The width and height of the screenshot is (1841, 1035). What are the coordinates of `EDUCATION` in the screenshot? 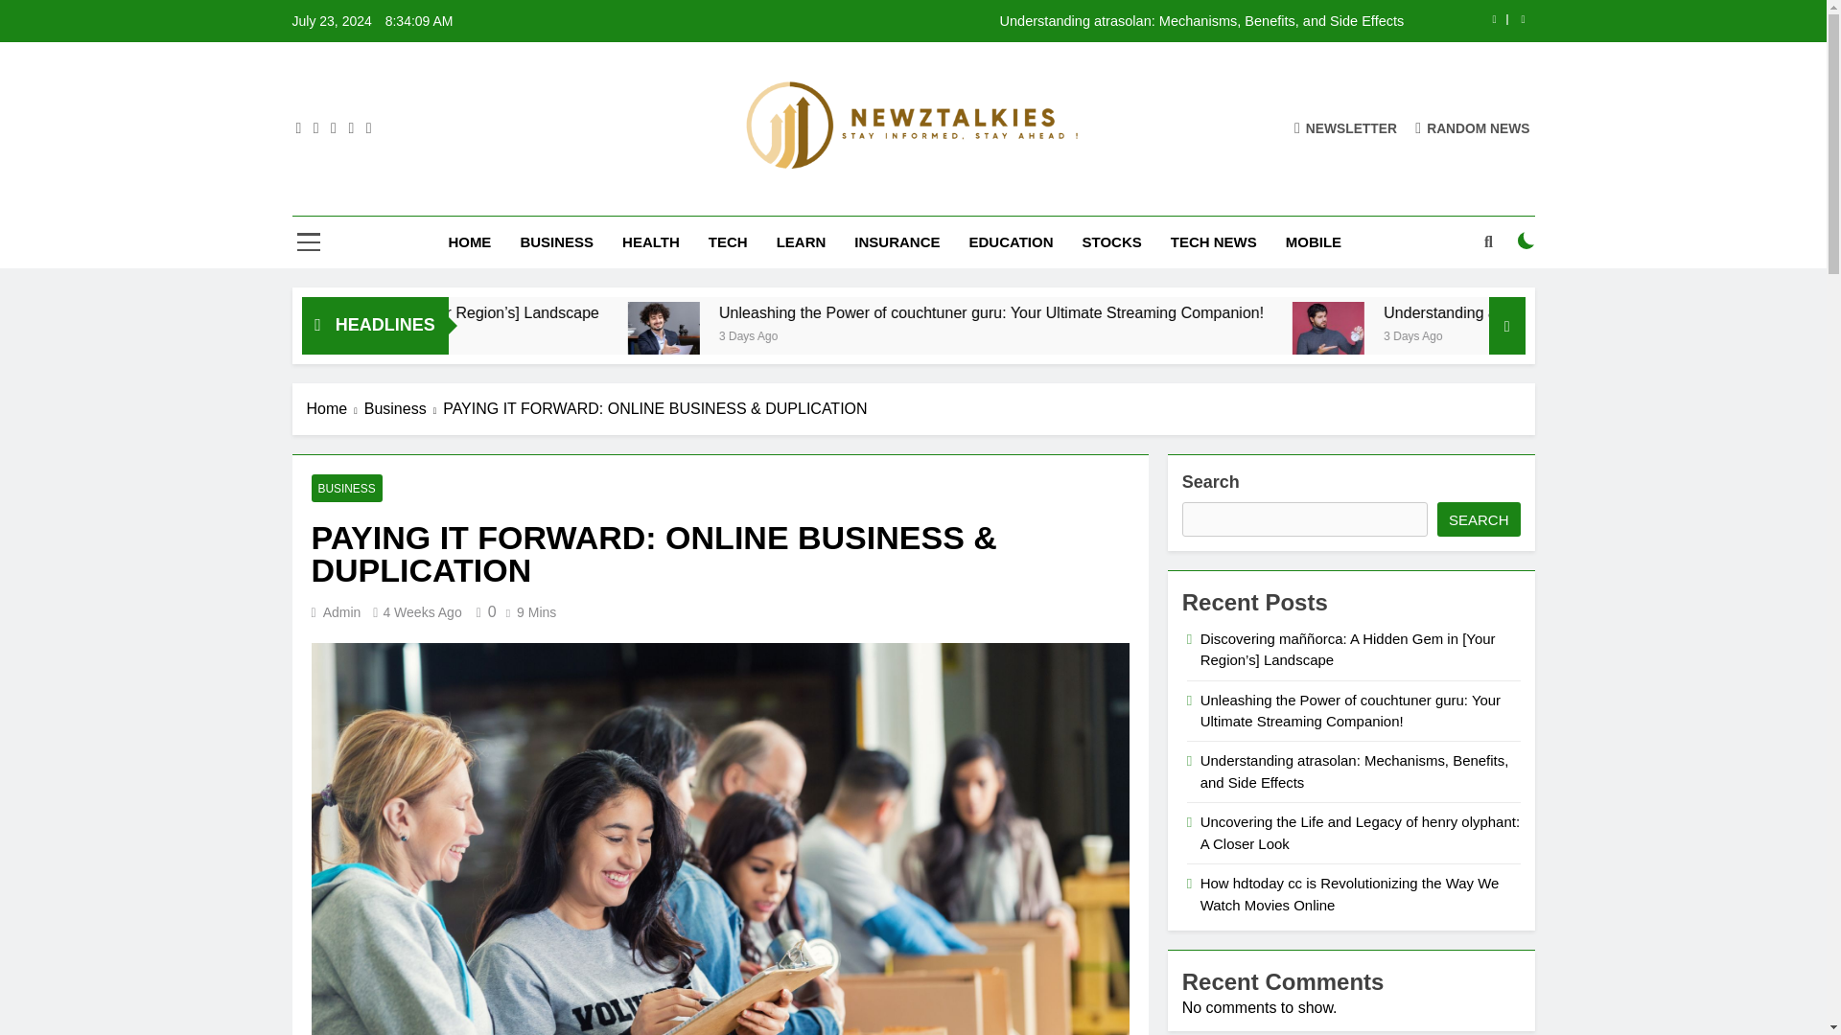 It's located at (1011, 241).